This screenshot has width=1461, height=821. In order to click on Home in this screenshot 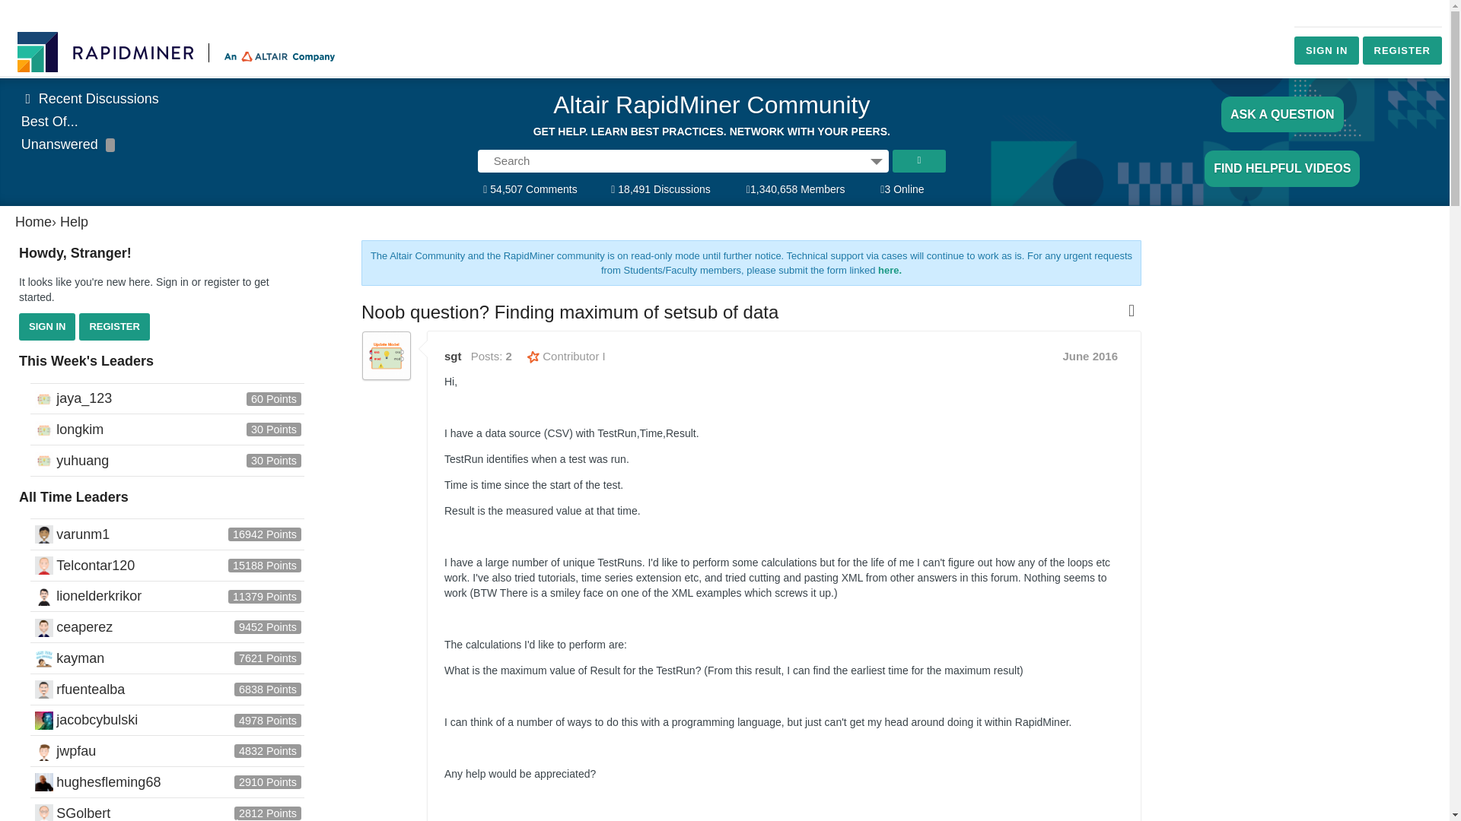, I will do `click(33, 222)`.